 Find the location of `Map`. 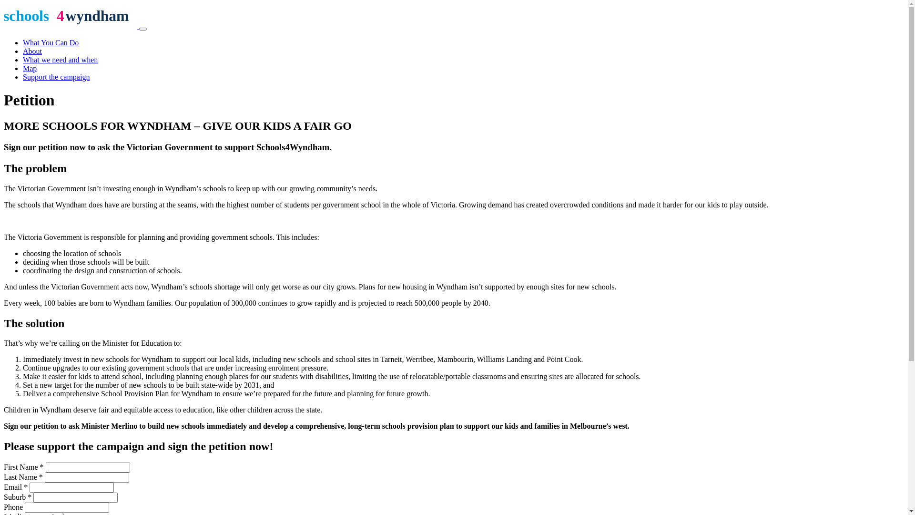

Map is located at coordinates (30, 69).